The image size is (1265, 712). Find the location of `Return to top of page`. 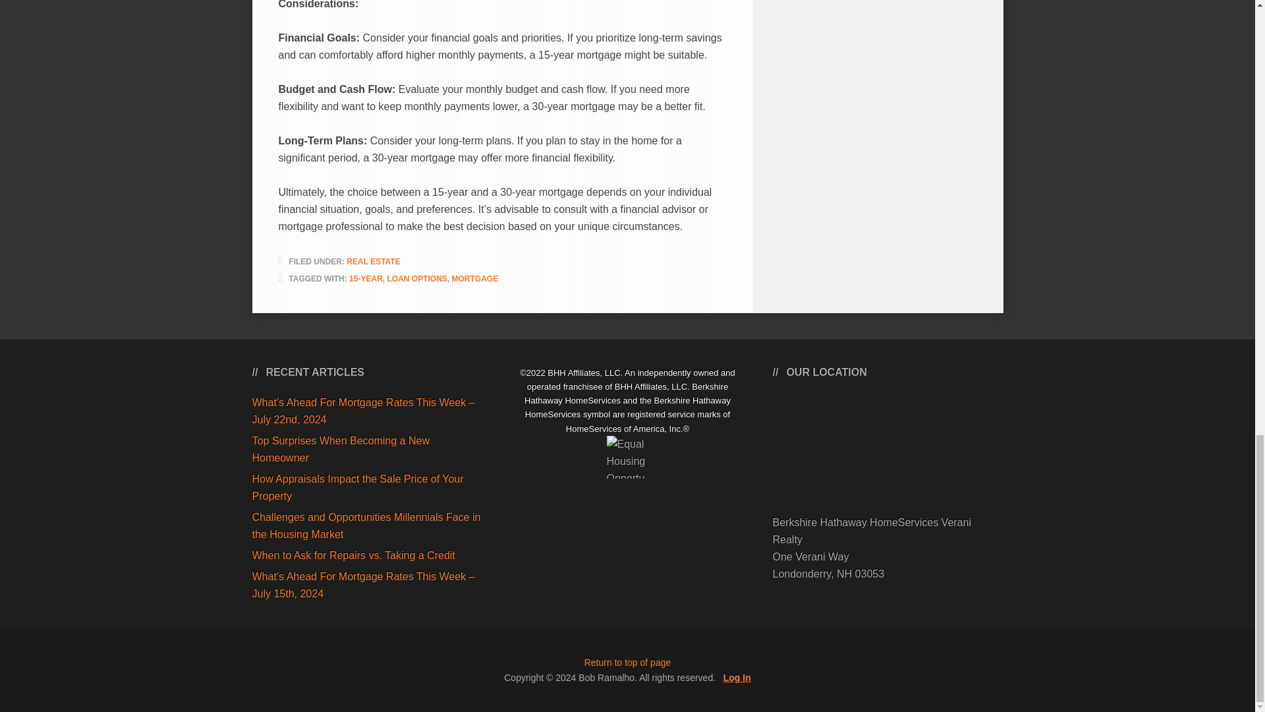

Return to top of page is located at coordinates (628, 662).